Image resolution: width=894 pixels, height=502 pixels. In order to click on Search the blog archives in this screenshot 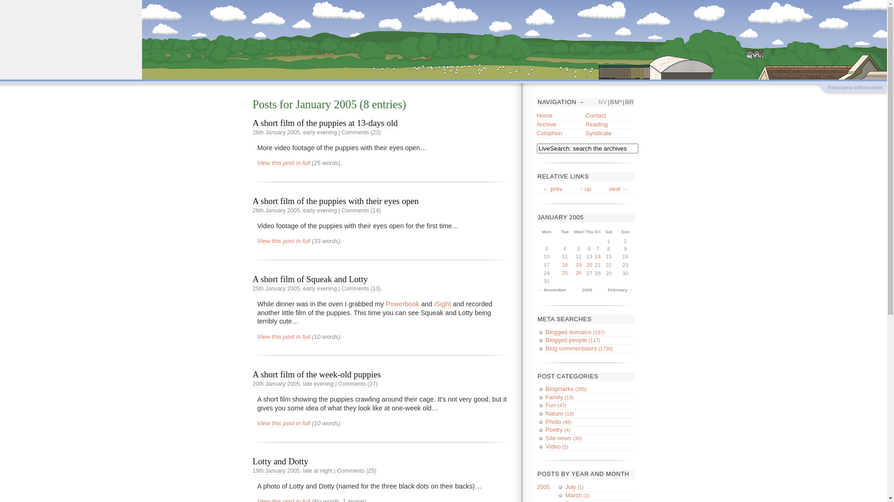, I will do `click(49, 5)`.